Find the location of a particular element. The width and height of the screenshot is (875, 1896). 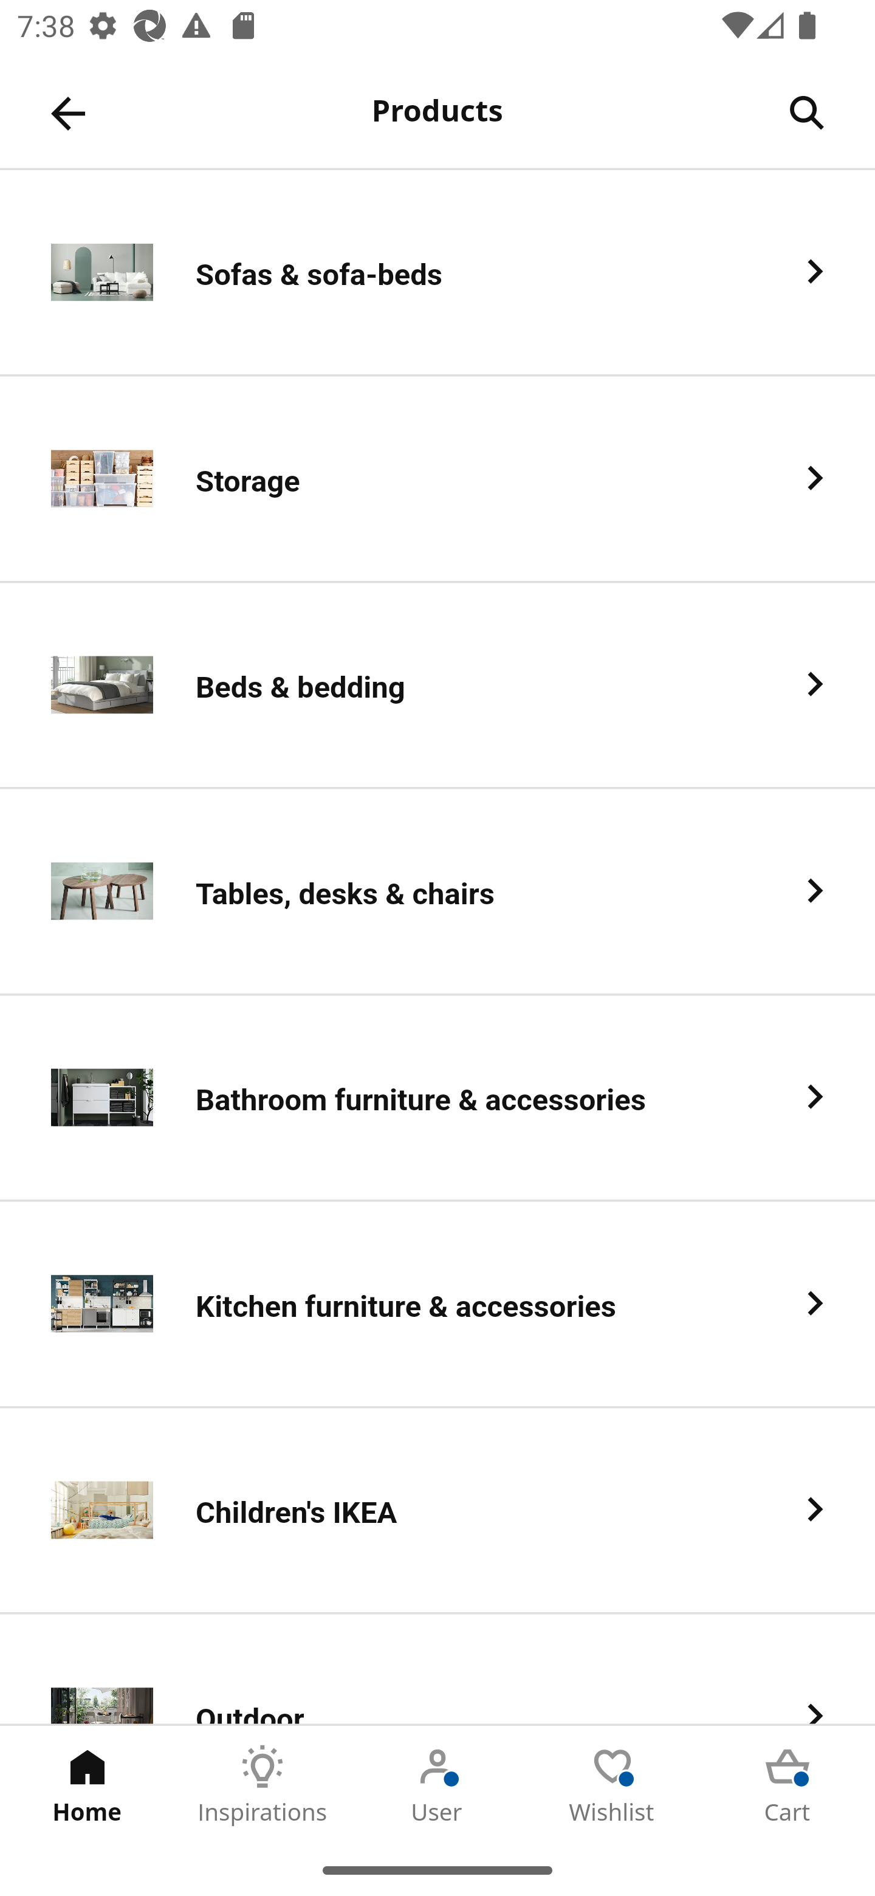

Kitchen furniture & accessories is located at coordinates (437, 1305).